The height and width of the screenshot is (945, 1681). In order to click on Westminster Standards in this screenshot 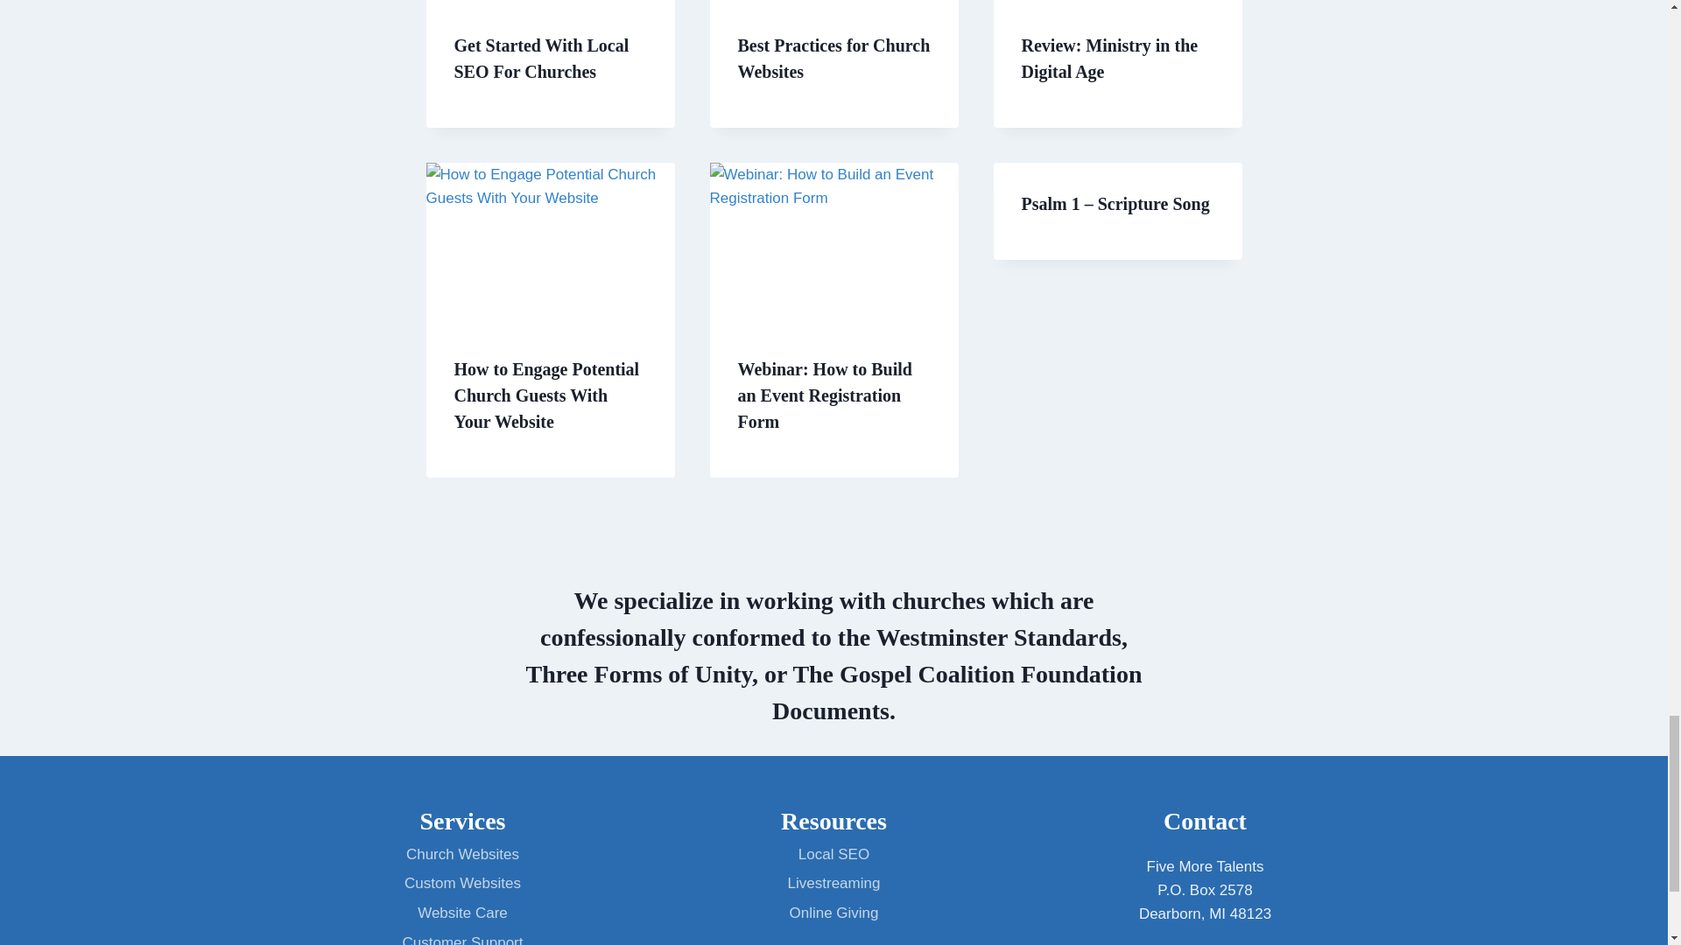, I will do `click(998, 637)`.